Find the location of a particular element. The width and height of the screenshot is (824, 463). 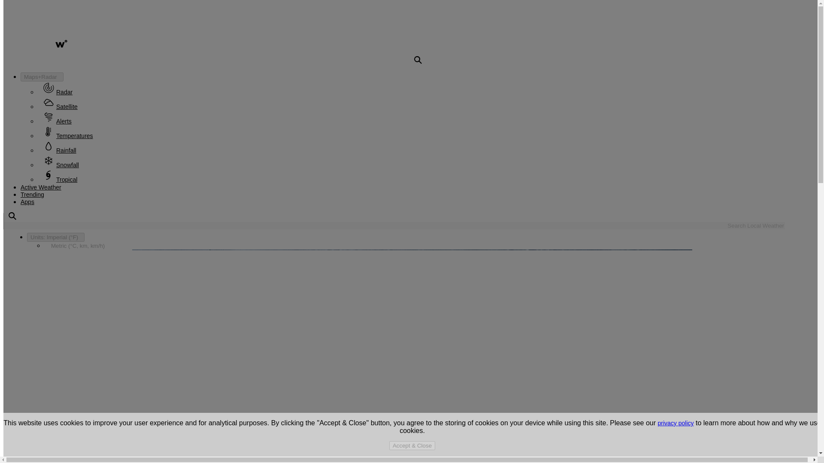

Alerts is located at coordinates (59, 121).